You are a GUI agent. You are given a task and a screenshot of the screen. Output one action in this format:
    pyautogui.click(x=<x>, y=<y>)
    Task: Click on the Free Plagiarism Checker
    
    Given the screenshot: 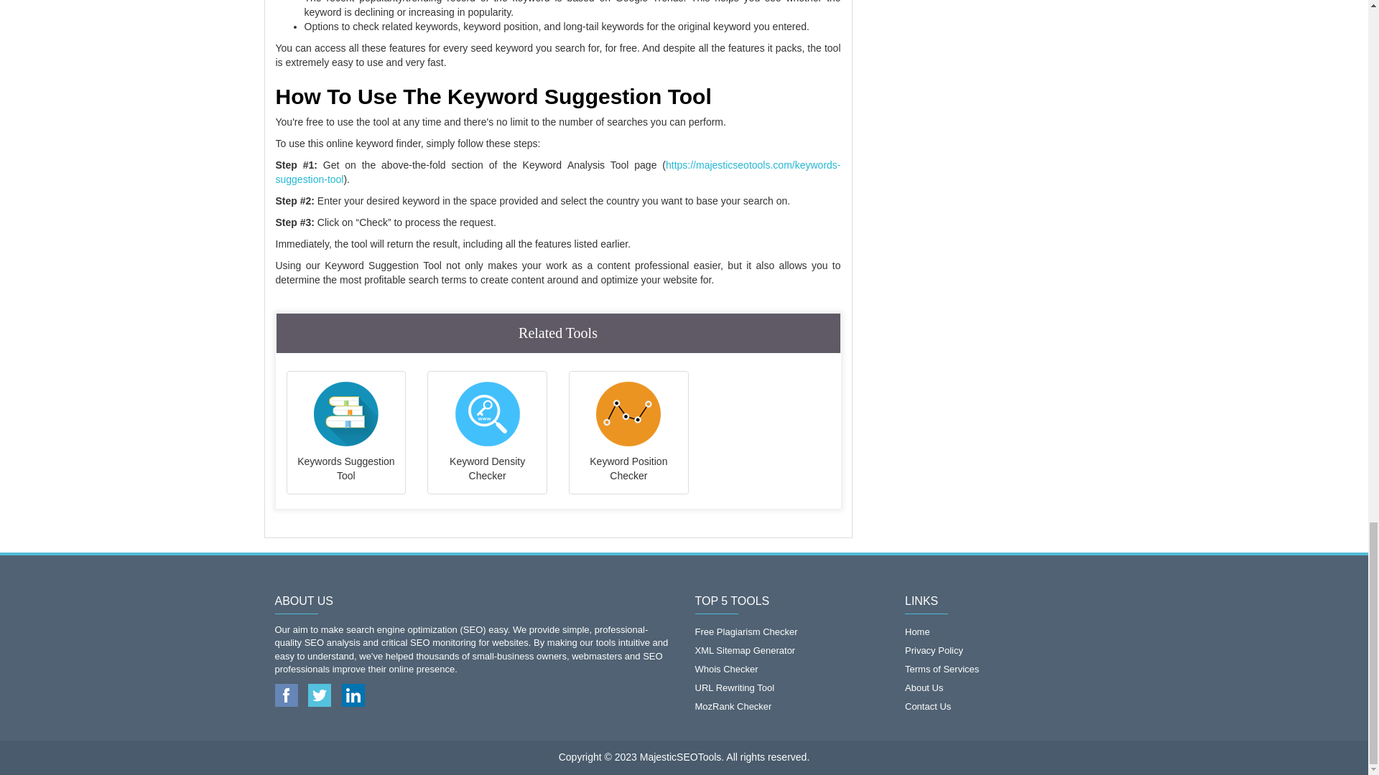 What is the action you would take?
    pyautogui.click(x=789, y=632)
    